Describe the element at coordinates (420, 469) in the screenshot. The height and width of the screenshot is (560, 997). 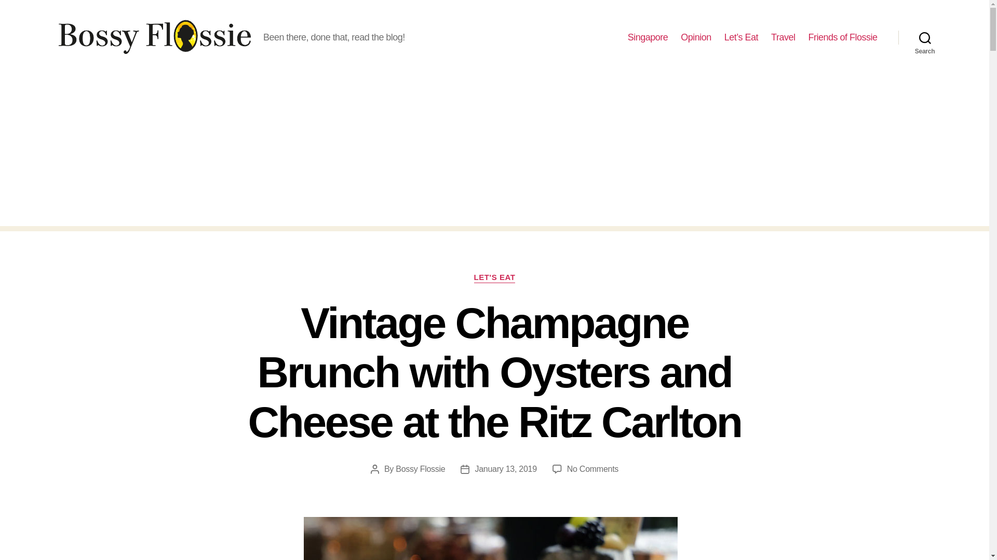
I see `Bossy Flossie` at that location.